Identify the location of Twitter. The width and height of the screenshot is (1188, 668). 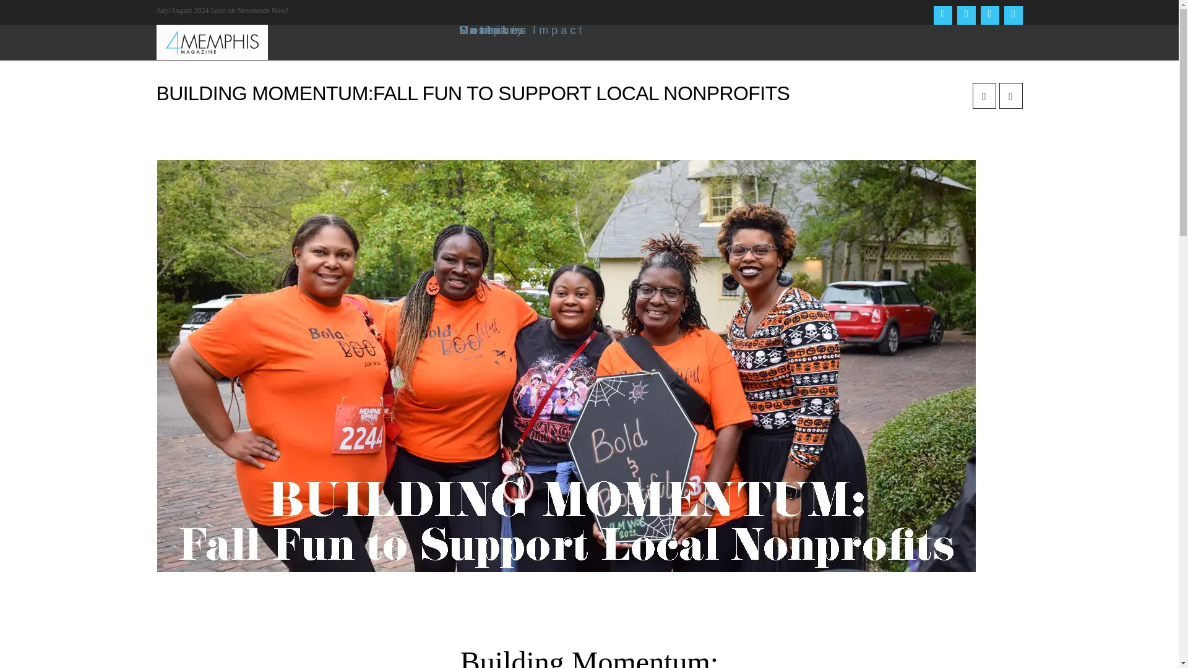
(965, 15).